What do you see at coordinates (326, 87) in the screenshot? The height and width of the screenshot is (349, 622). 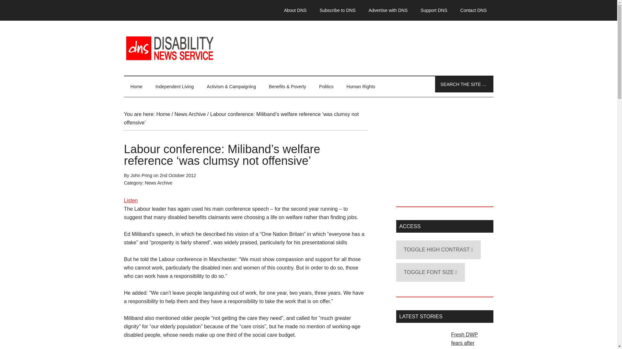 I see `Politics` at bounding box center [326, 87].